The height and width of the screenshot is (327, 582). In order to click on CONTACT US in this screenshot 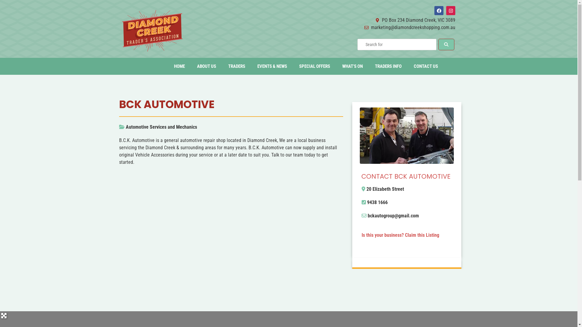, I will do `click(426, 66)`.